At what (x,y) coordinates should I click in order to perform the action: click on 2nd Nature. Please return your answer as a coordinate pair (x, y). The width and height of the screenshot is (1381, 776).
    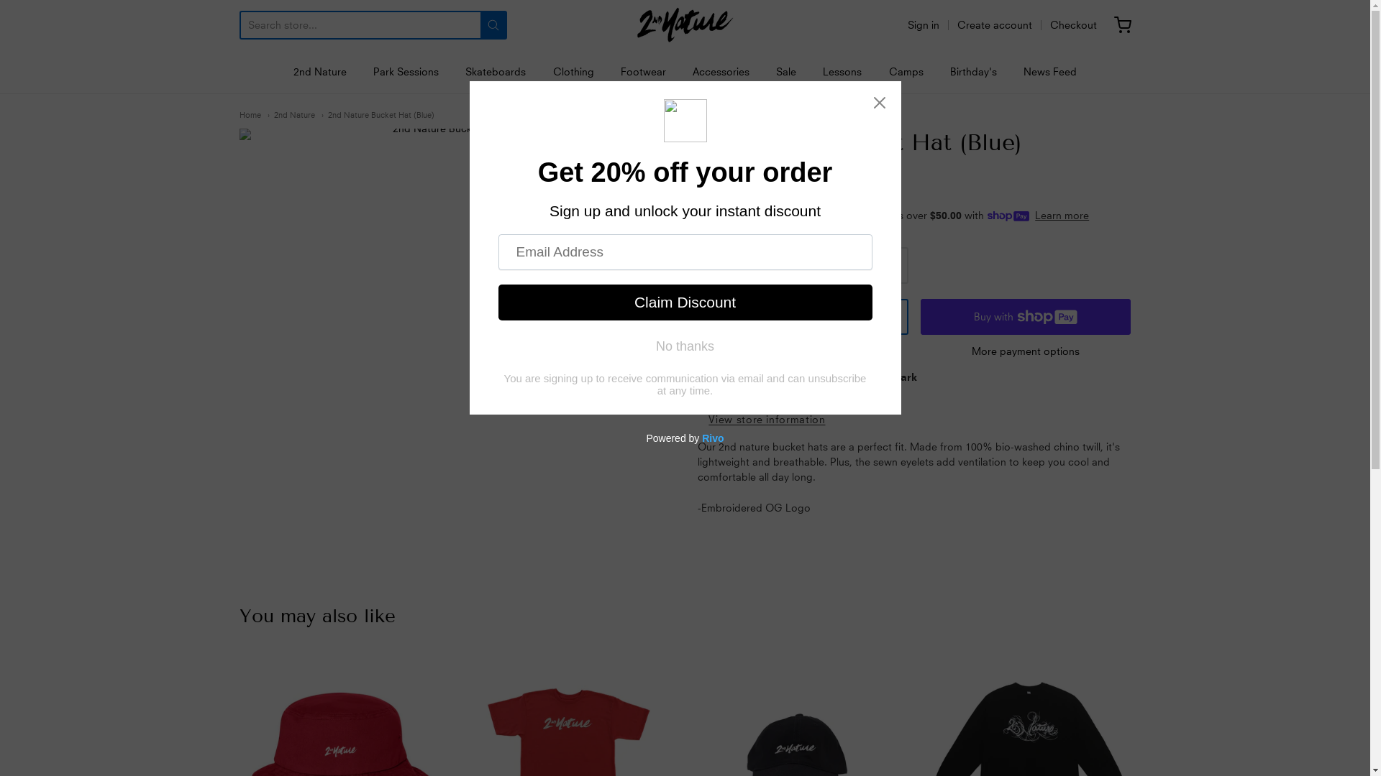
    Looking at the image, I should click on (291, 115).